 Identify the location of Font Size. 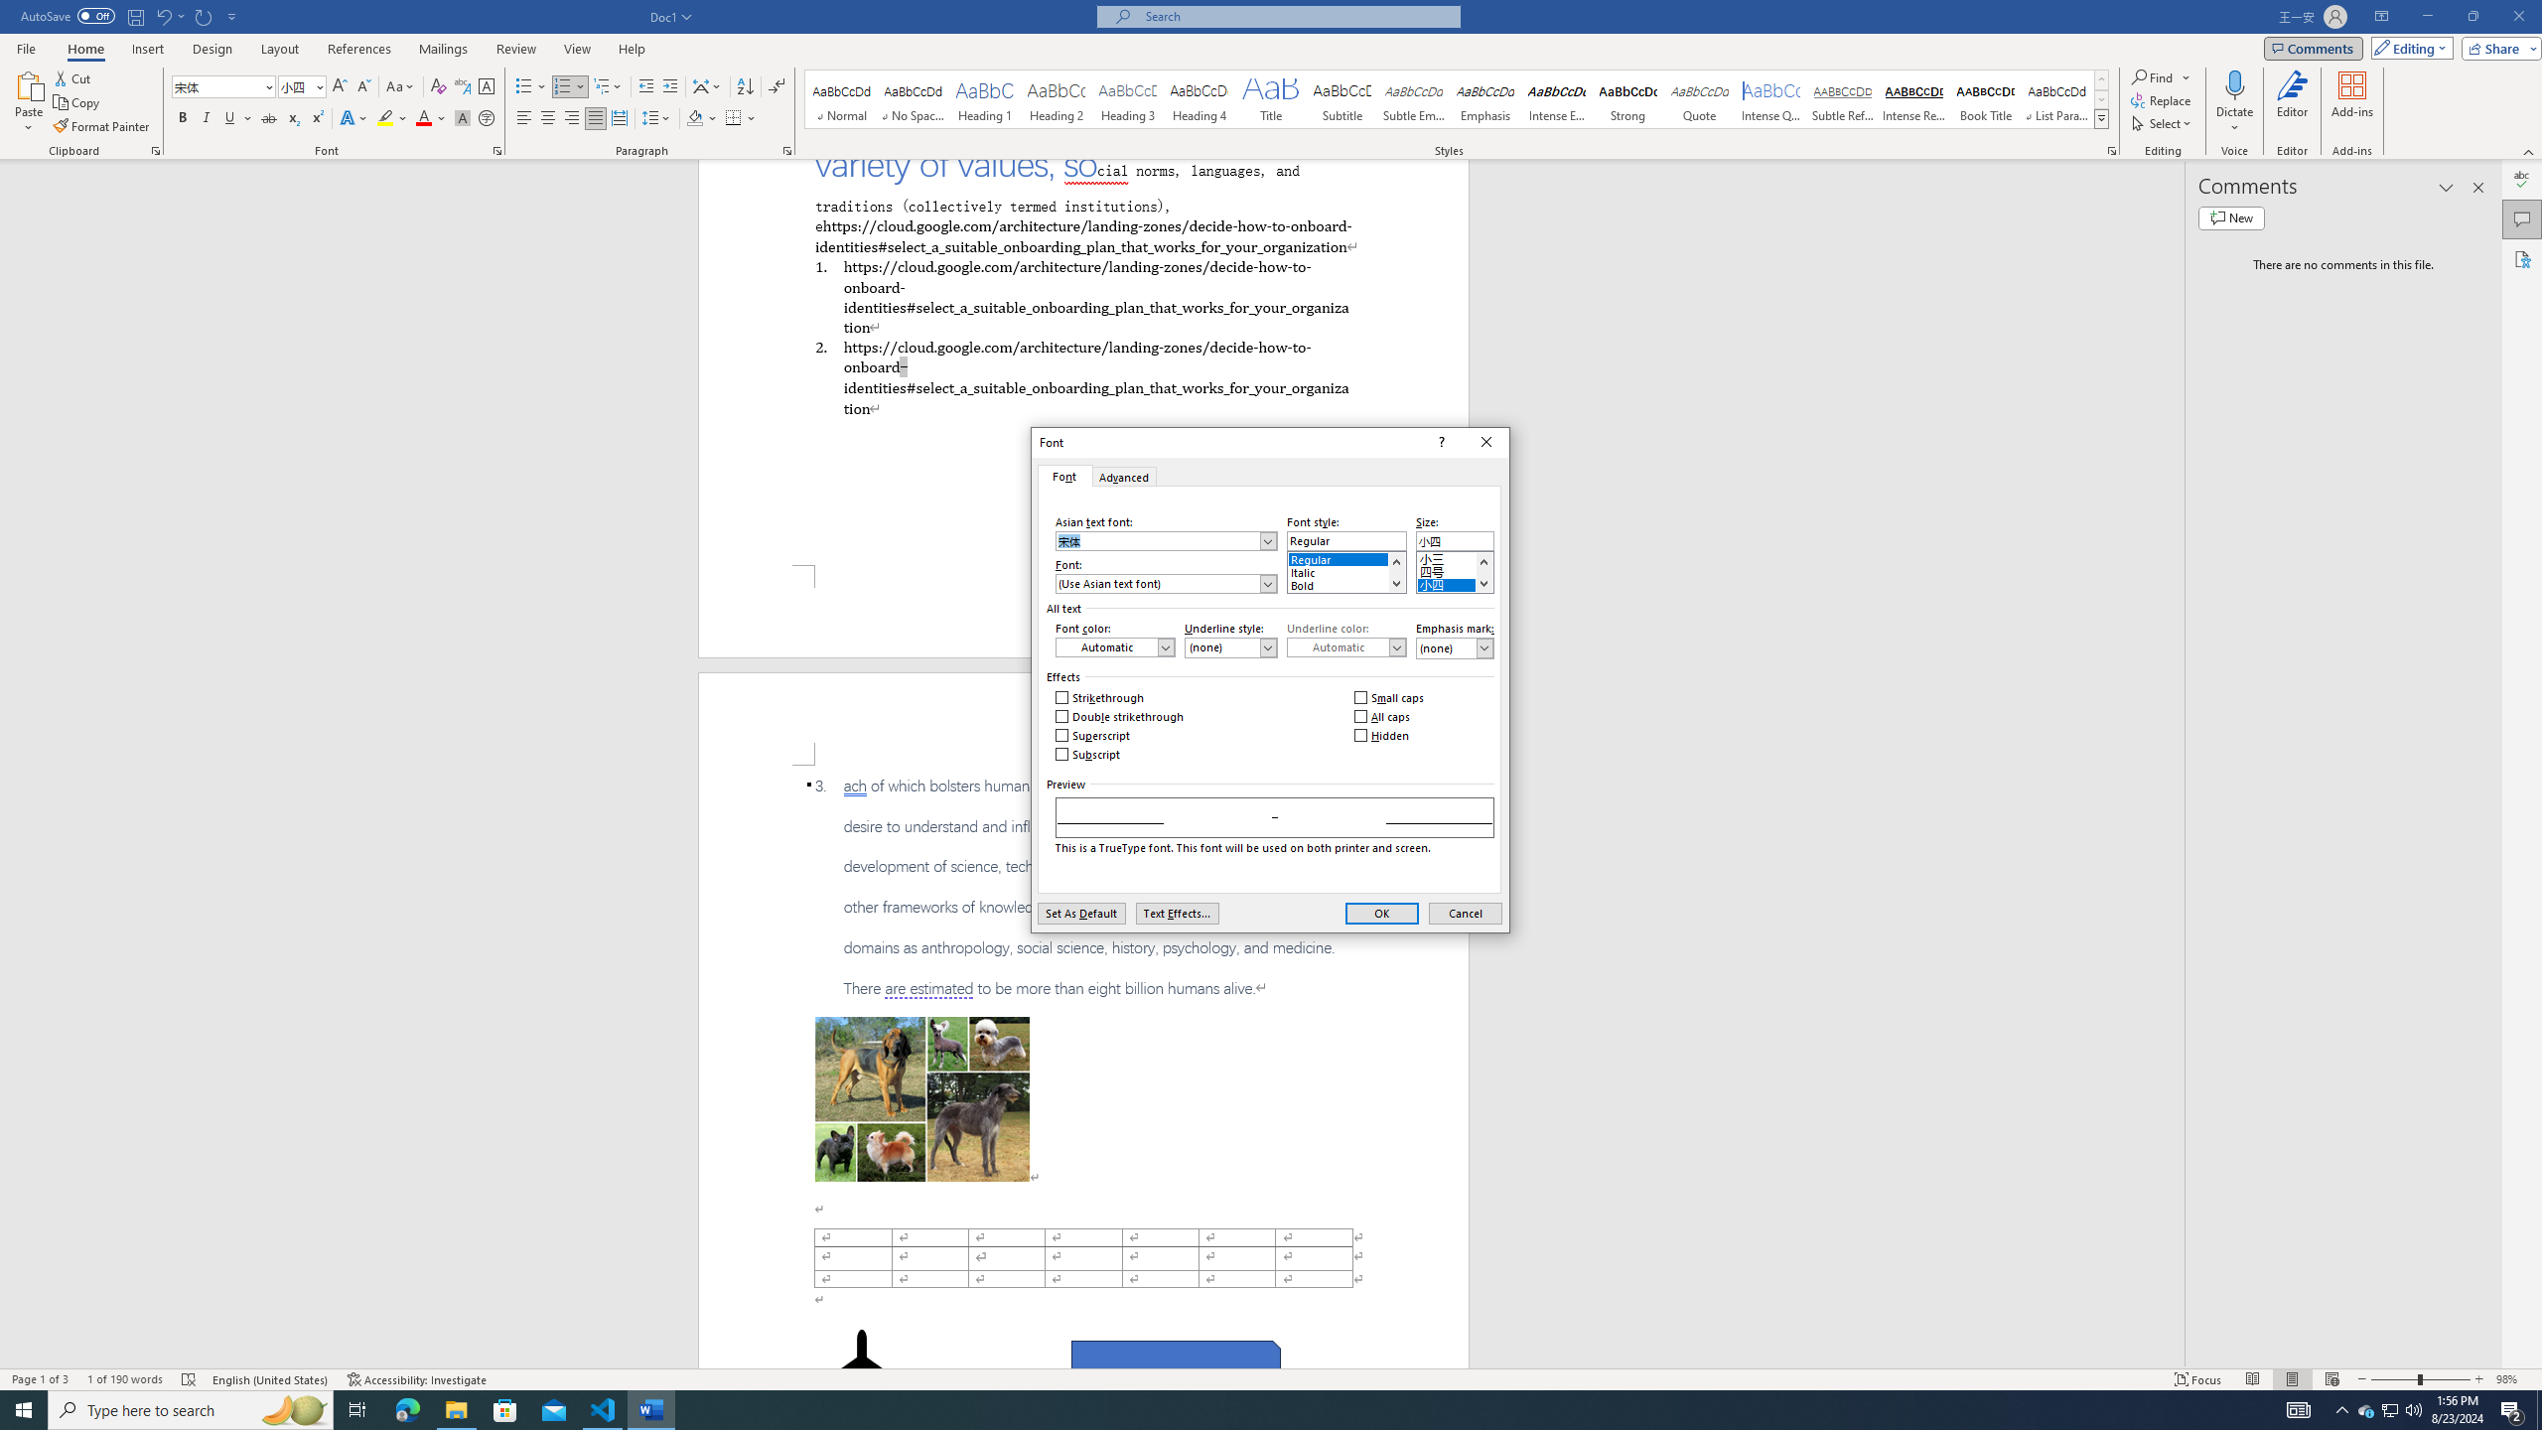
(296, 85).